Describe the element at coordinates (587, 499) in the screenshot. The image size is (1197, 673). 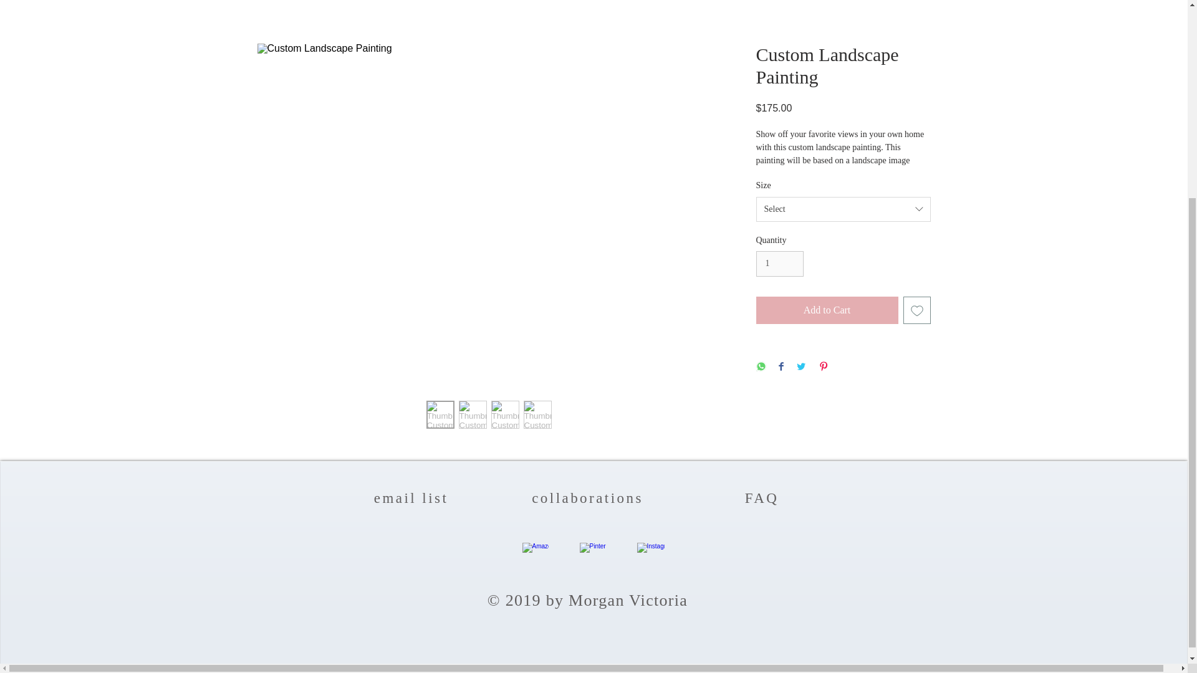
I see `collaborations` at that location.